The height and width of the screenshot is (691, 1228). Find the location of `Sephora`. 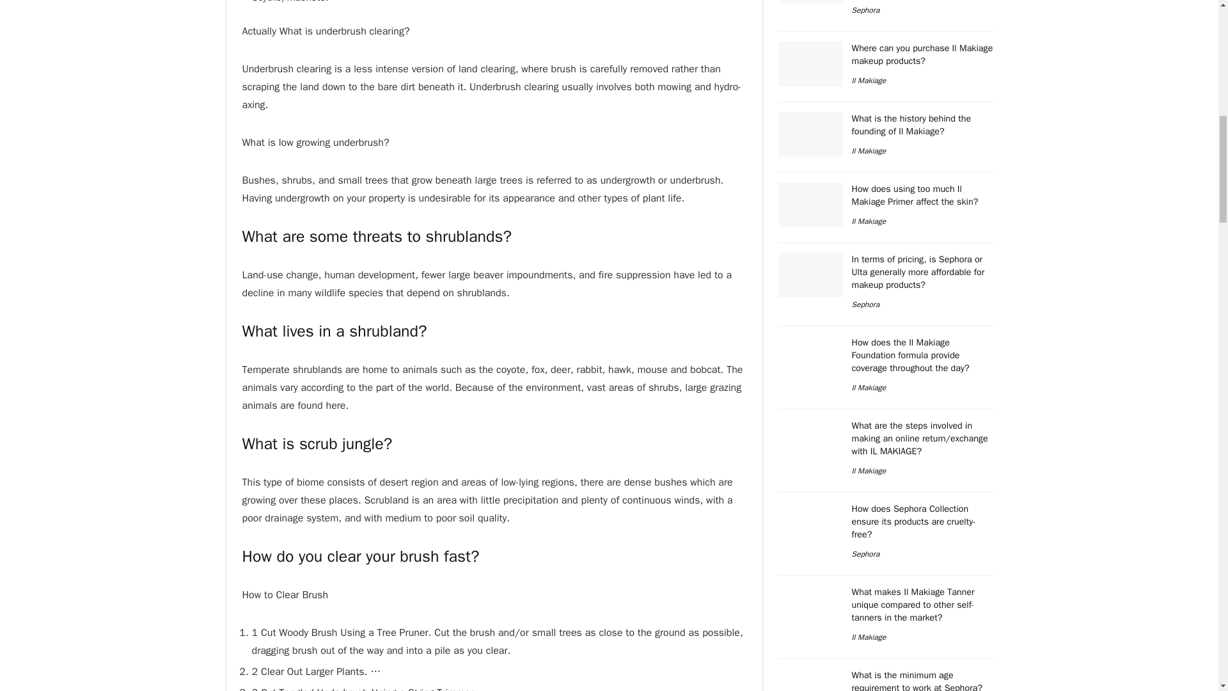

Sephora is located at coordinates (866, 10).